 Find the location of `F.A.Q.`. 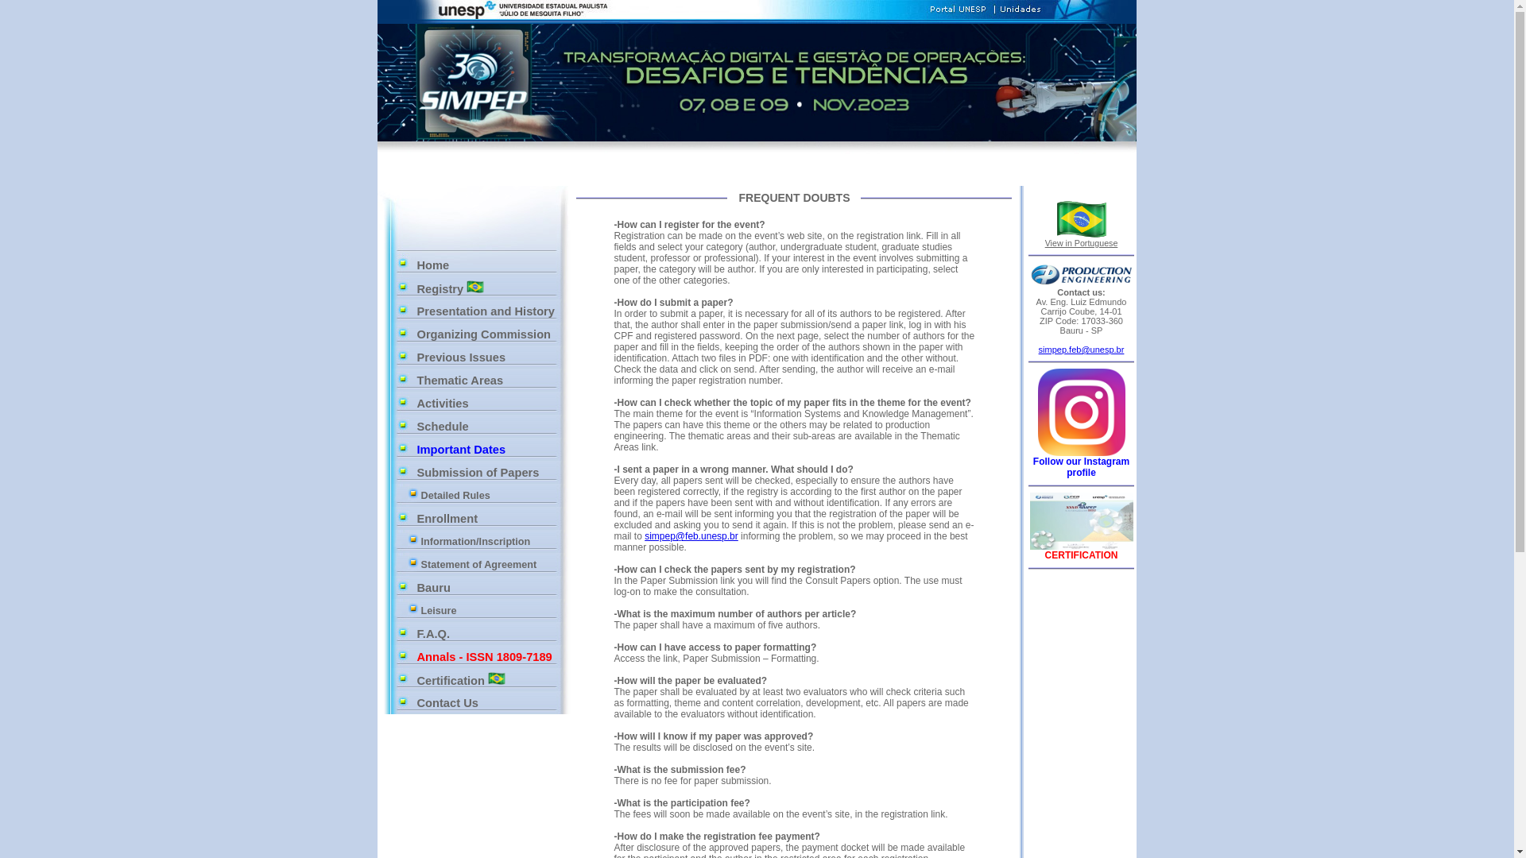

F.A.Q. is located at coordinates (488, 634).